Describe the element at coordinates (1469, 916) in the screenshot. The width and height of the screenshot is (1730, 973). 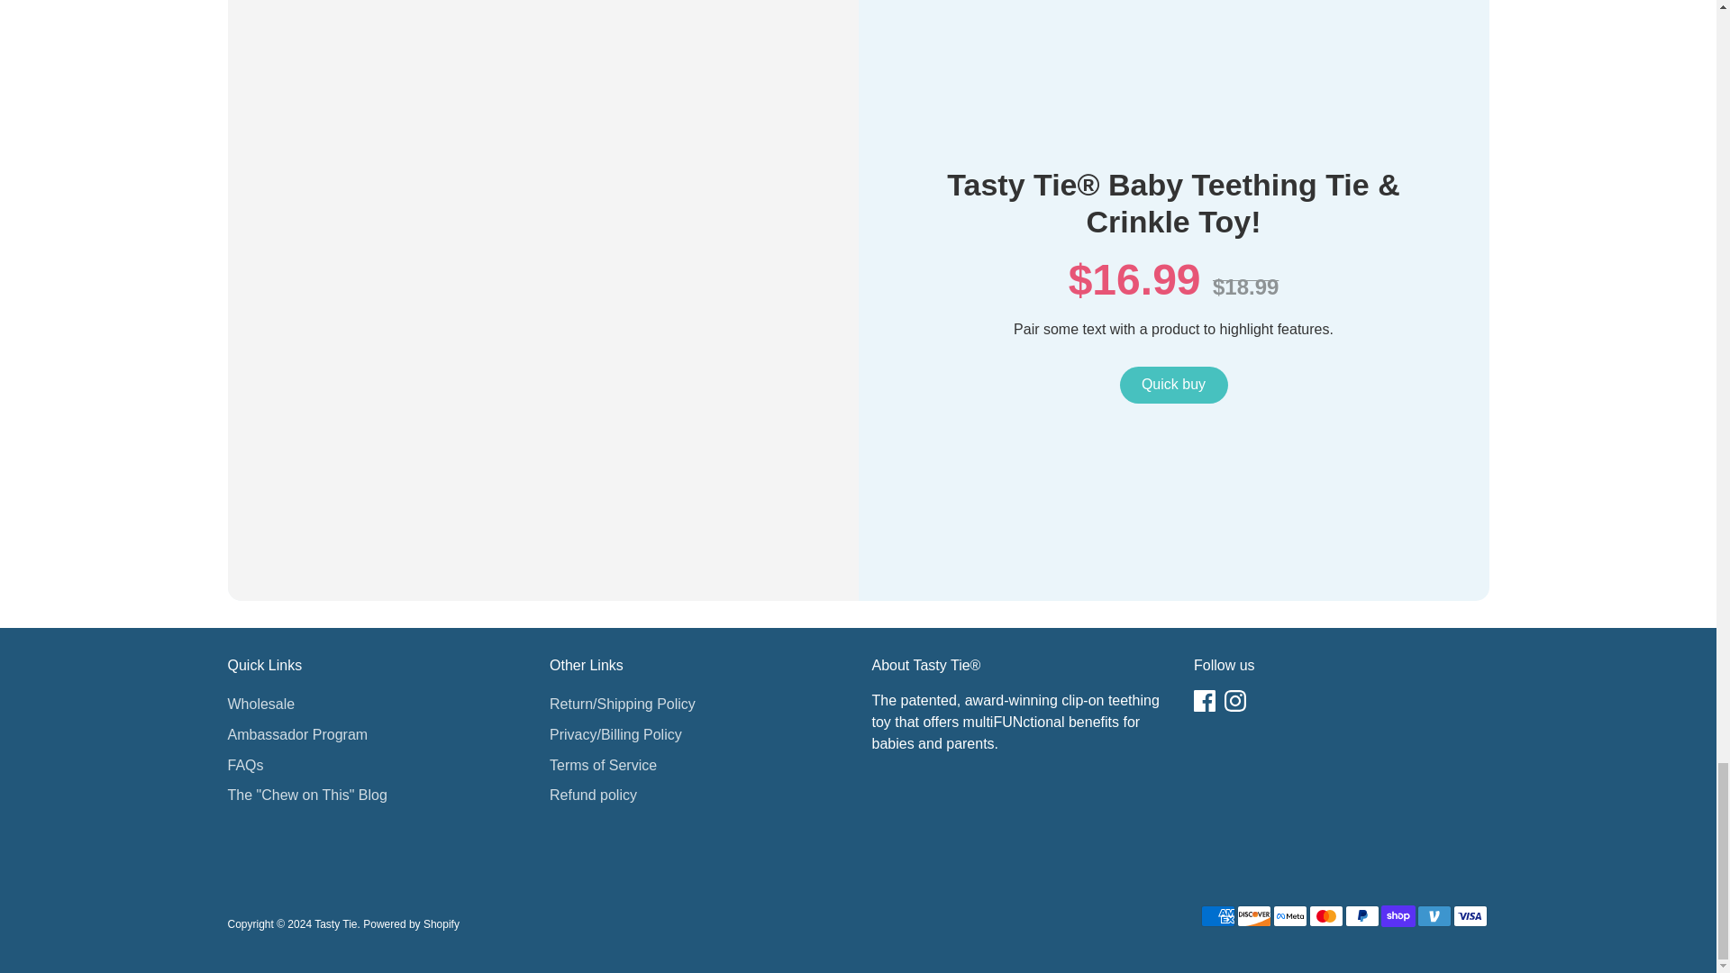
I see `Visa` at that location.